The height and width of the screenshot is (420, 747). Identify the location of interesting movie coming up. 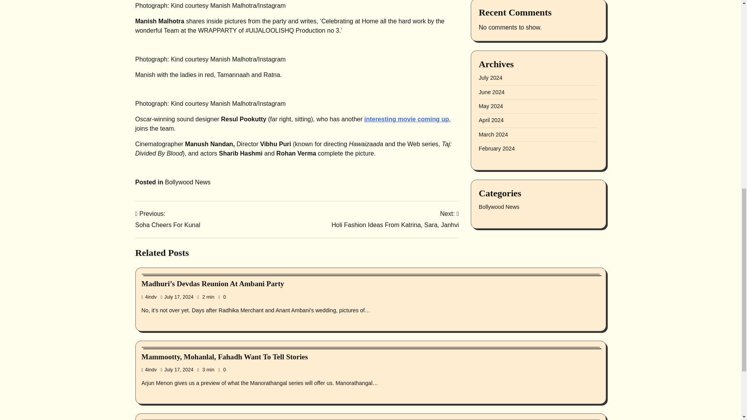
(406, 119).